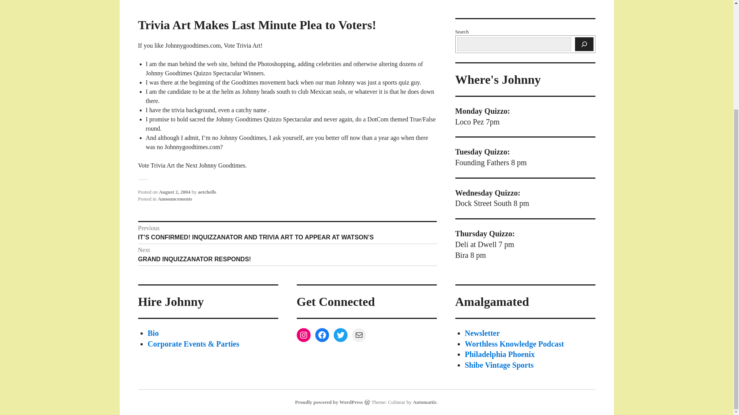  What do you see at coordinates (499, 365) in the screenshot?
I see `Shibe Vintage Sports` at bounding box center [499, 365].